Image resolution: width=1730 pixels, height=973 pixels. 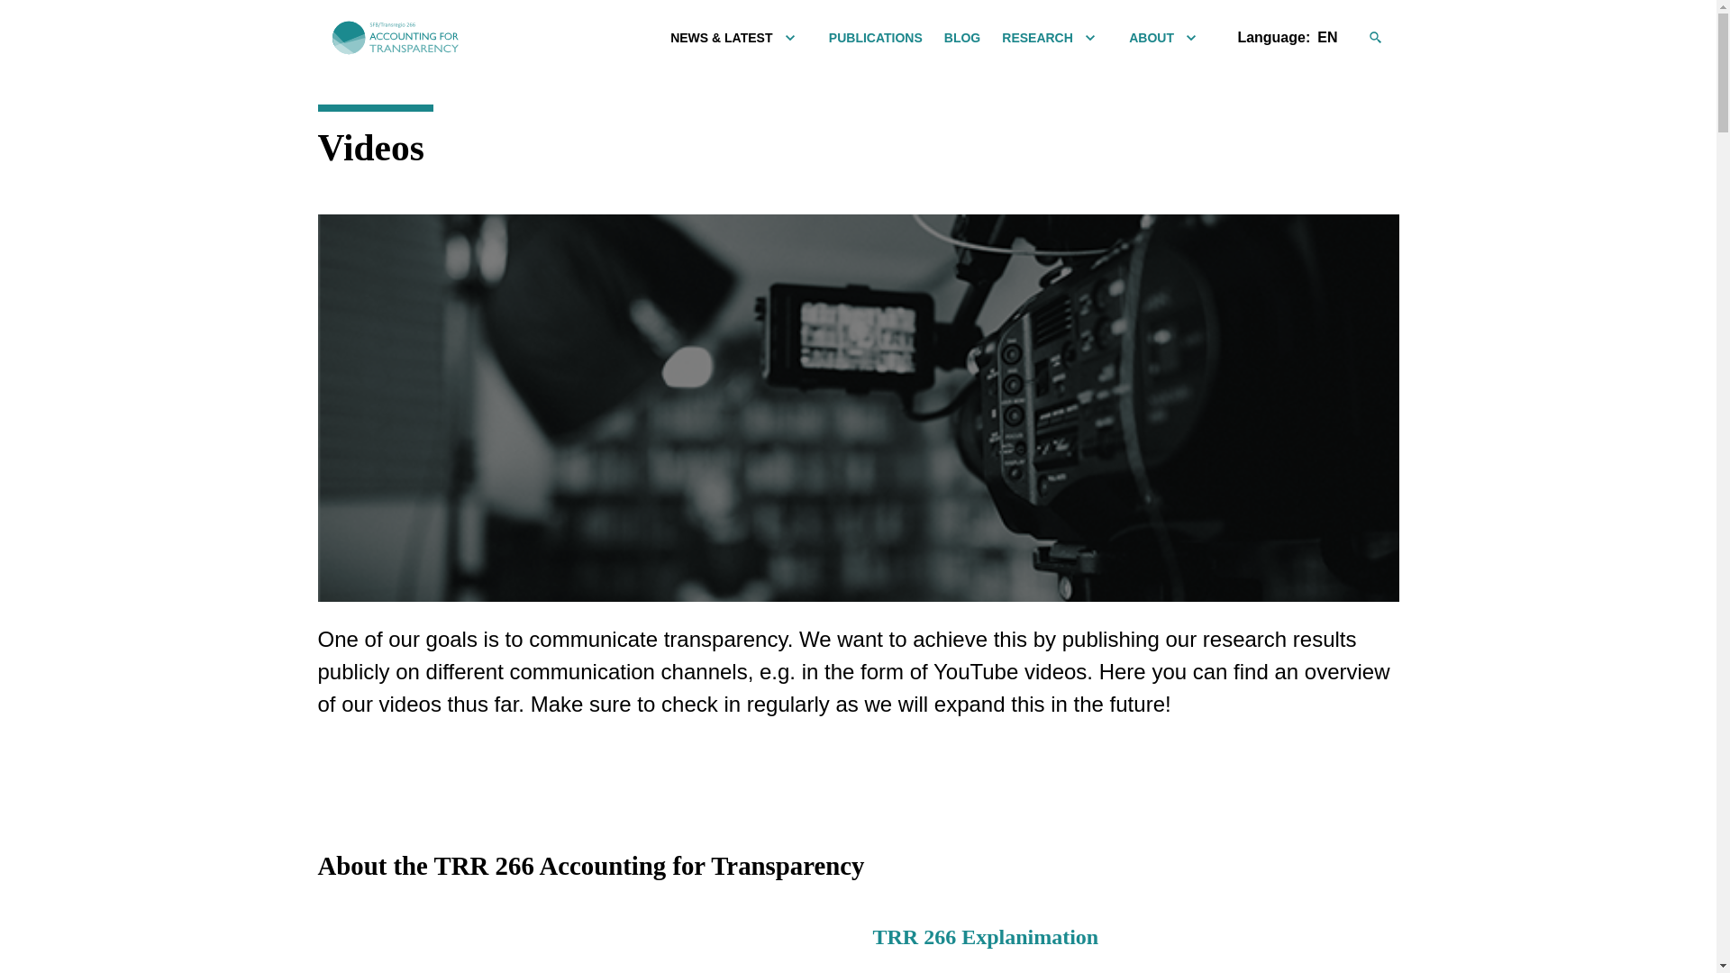 What do you see at coordinates (1384, 38) in the screenshot?
I see `Search` at bounding box center [1384, 38].